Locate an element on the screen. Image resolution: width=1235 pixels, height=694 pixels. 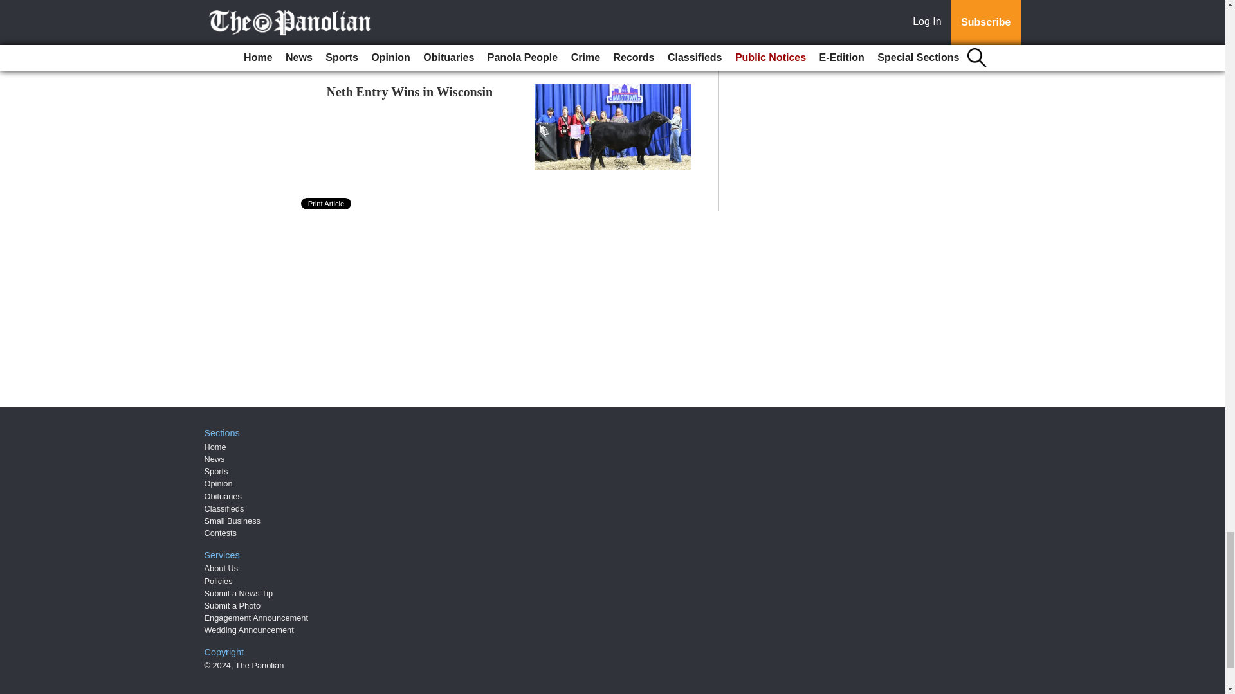
Sports is located at coordinates (216, 470).